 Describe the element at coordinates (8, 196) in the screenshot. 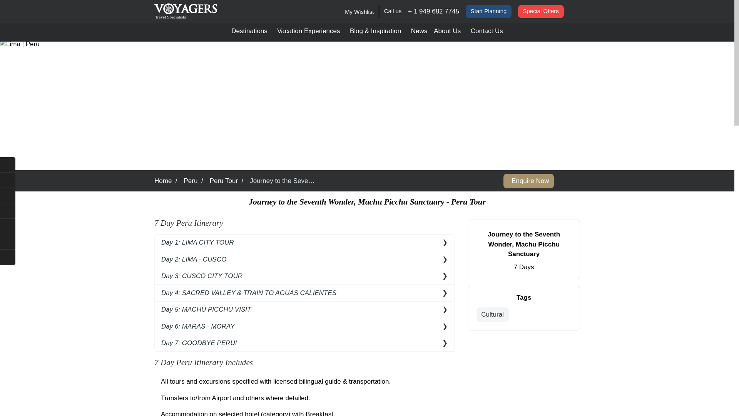

I see `Voyagers Travel Social Network` at that location.